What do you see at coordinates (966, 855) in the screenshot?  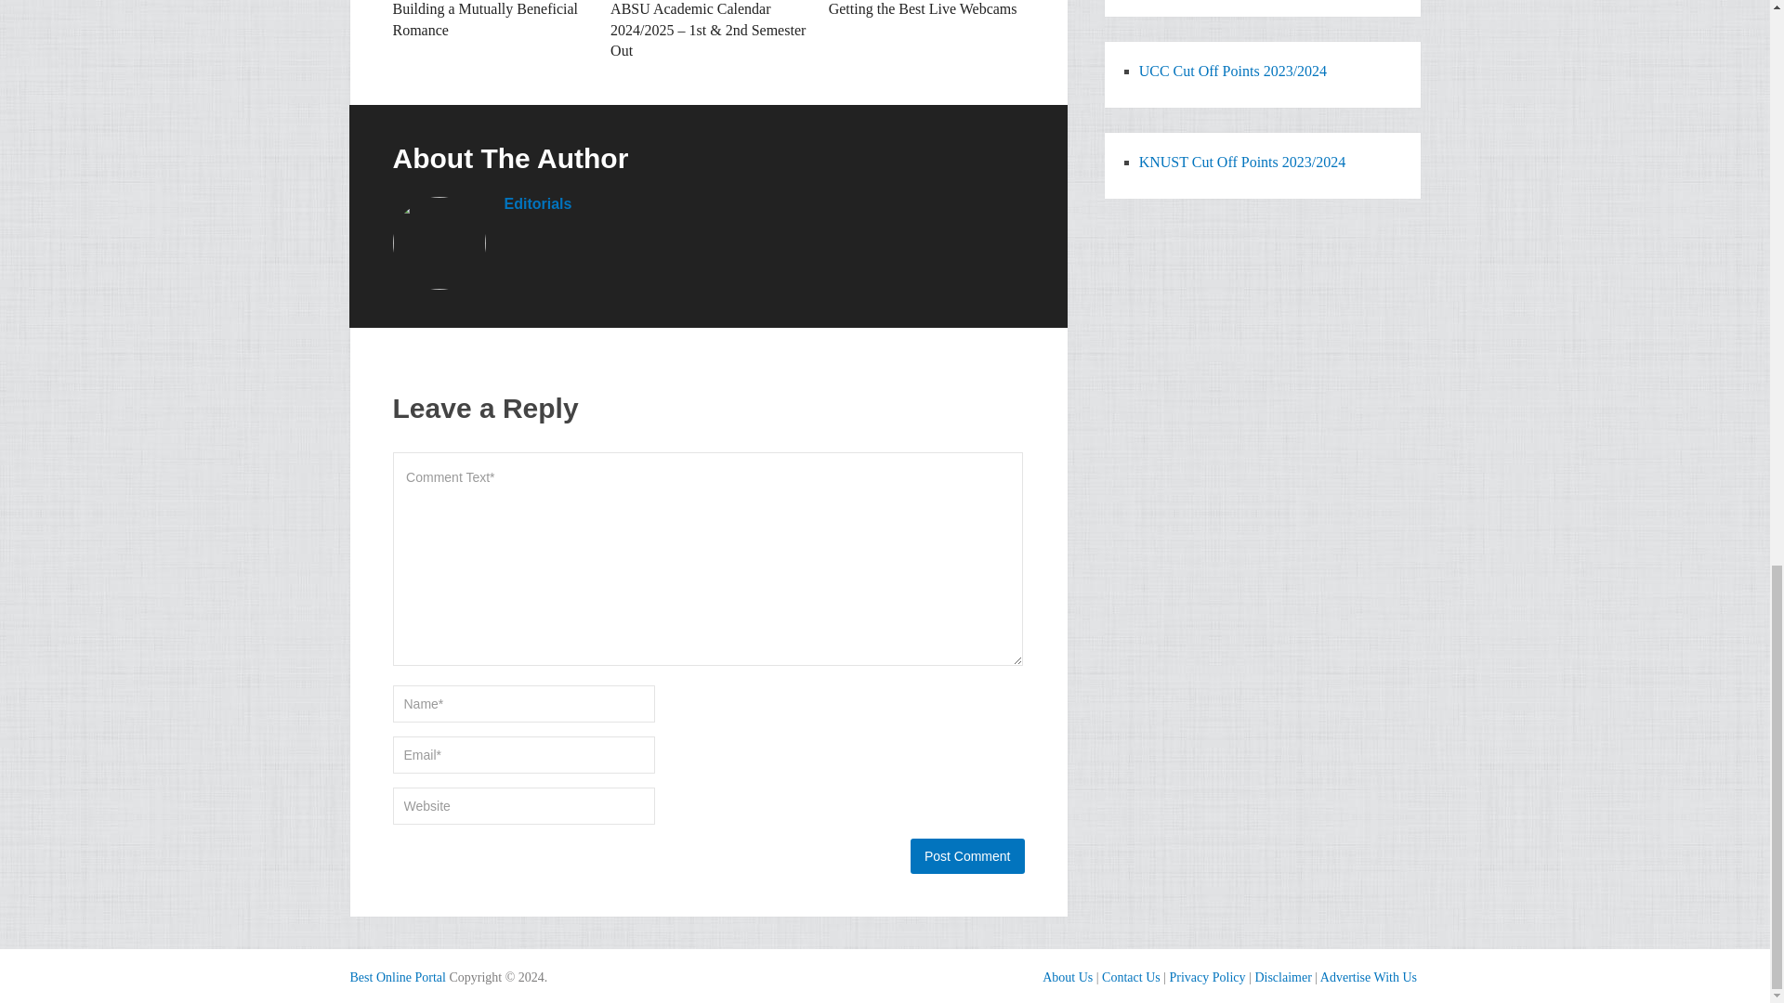 I see `Post Comment` at bounding box center [966, 855].